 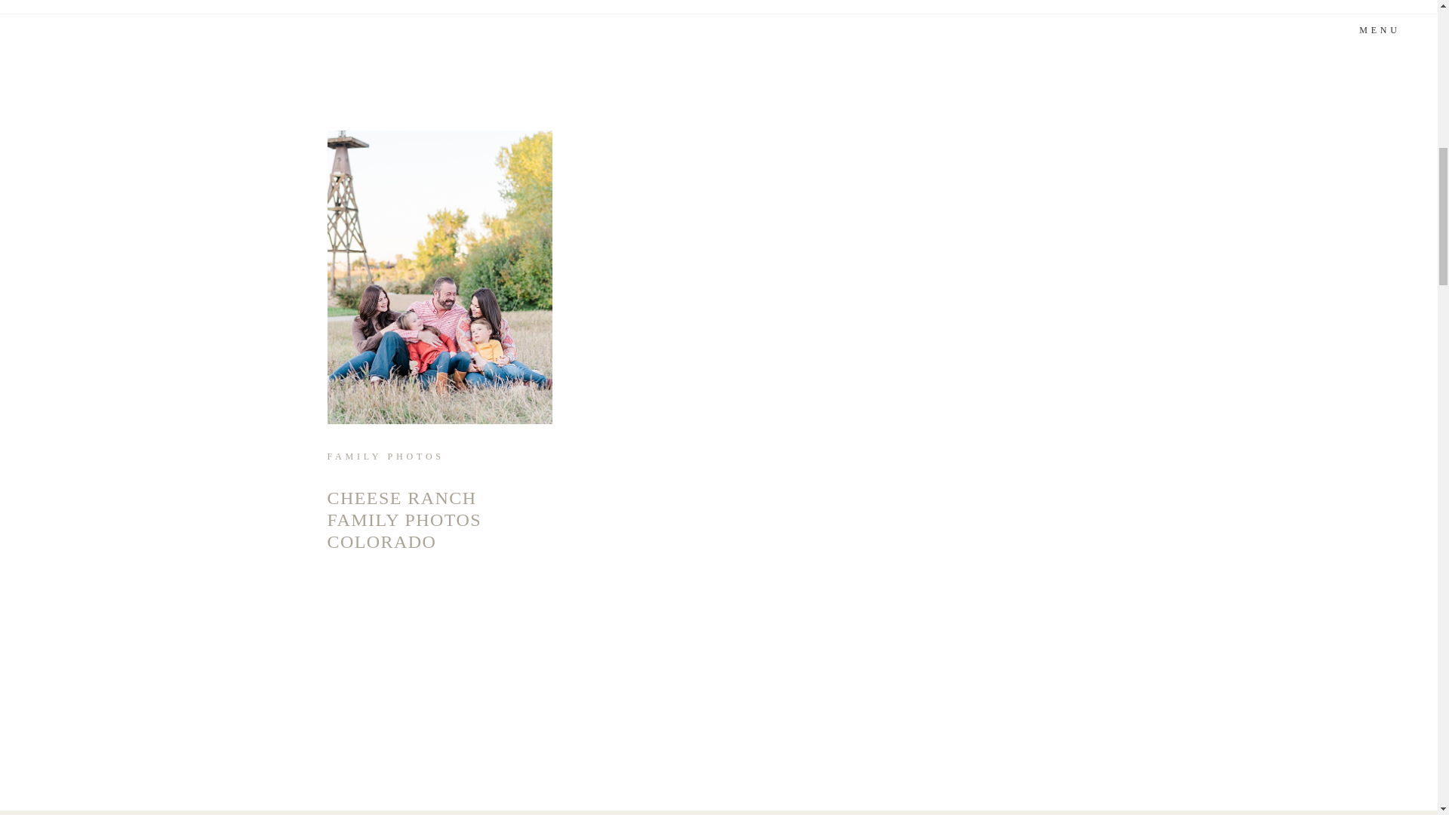 I want to click on FAMILY PHOTOS, so click(x=386, y=457).